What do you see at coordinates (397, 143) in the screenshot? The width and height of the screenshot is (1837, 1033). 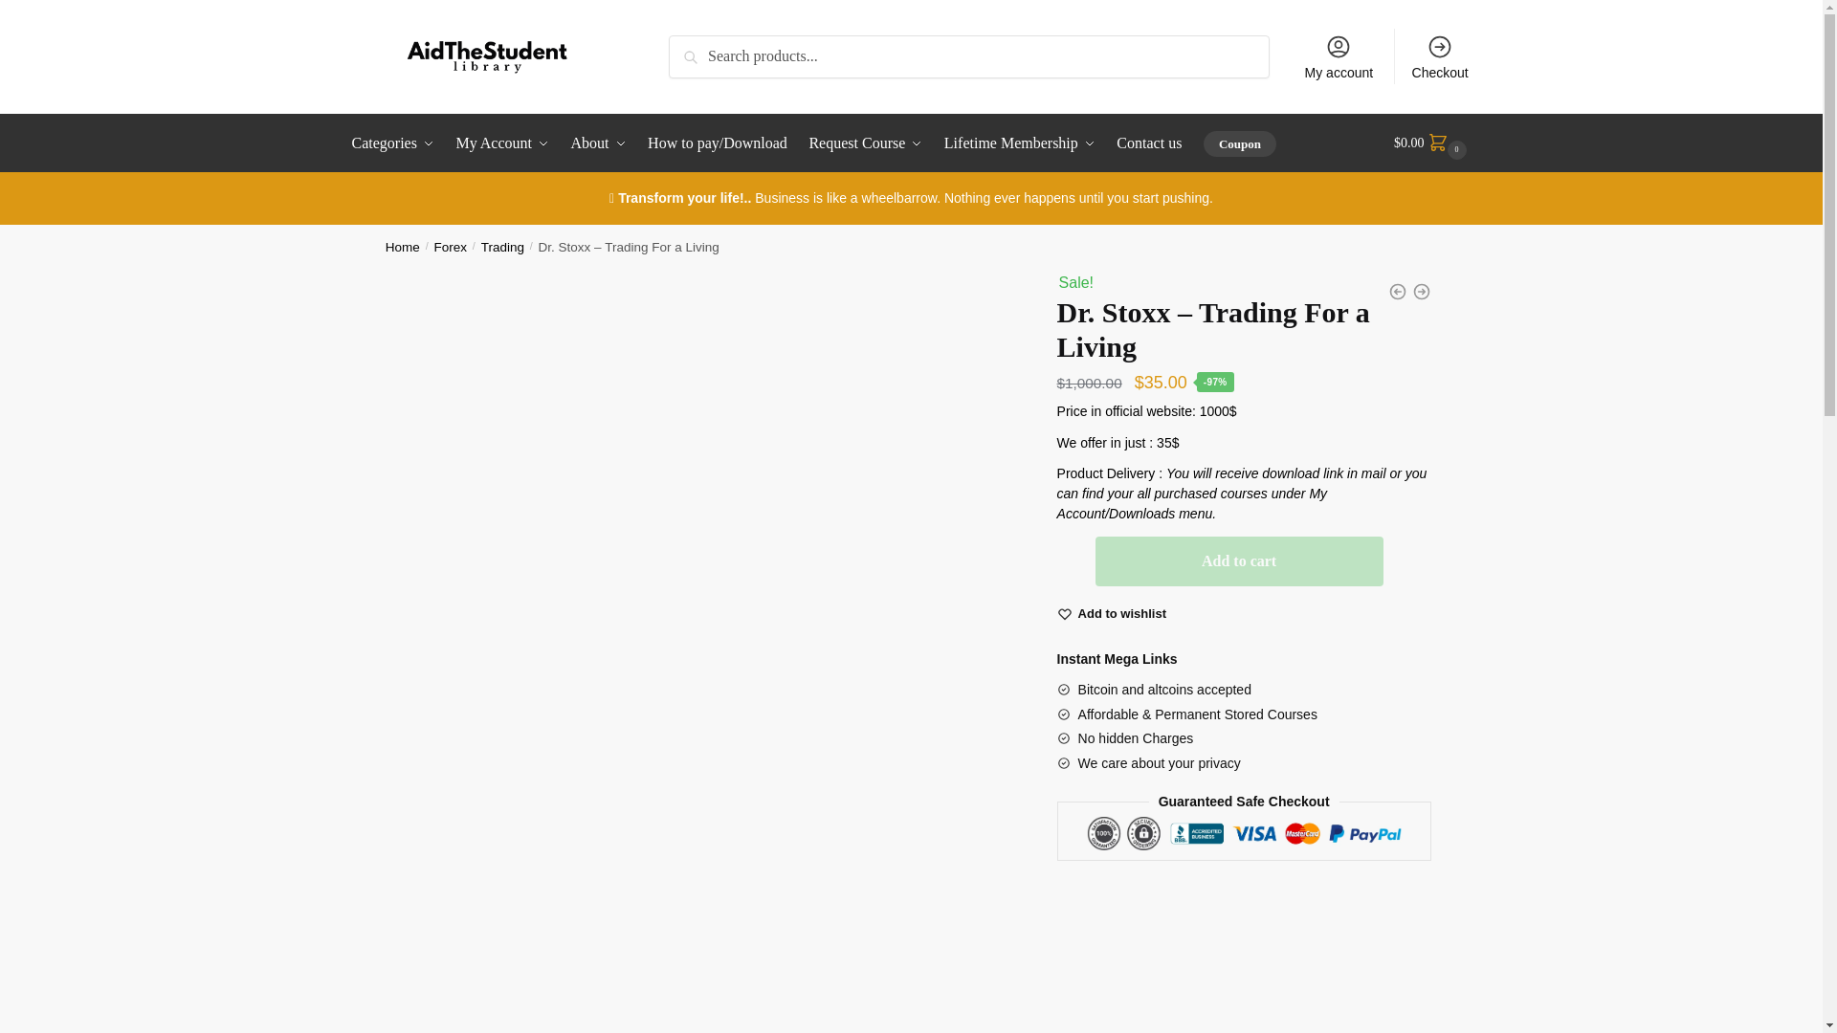 I see `Categories` at bounding box center [397, 143].